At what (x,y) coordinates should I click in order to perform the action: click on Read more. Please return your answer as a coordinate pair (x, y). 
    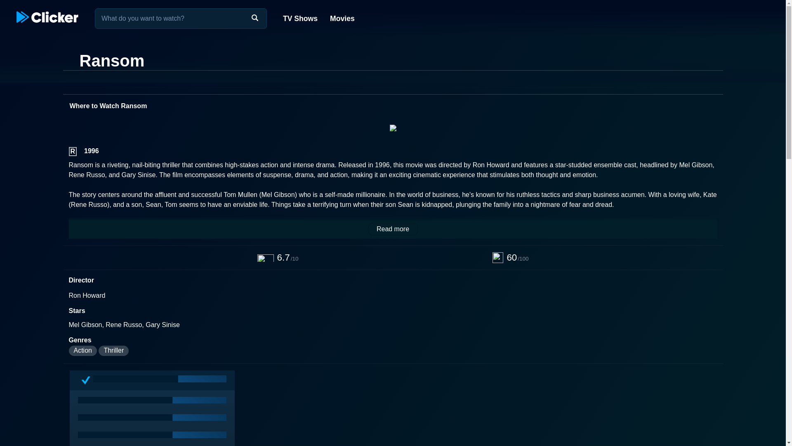
    Looking at the image, I should click on (393, 229).